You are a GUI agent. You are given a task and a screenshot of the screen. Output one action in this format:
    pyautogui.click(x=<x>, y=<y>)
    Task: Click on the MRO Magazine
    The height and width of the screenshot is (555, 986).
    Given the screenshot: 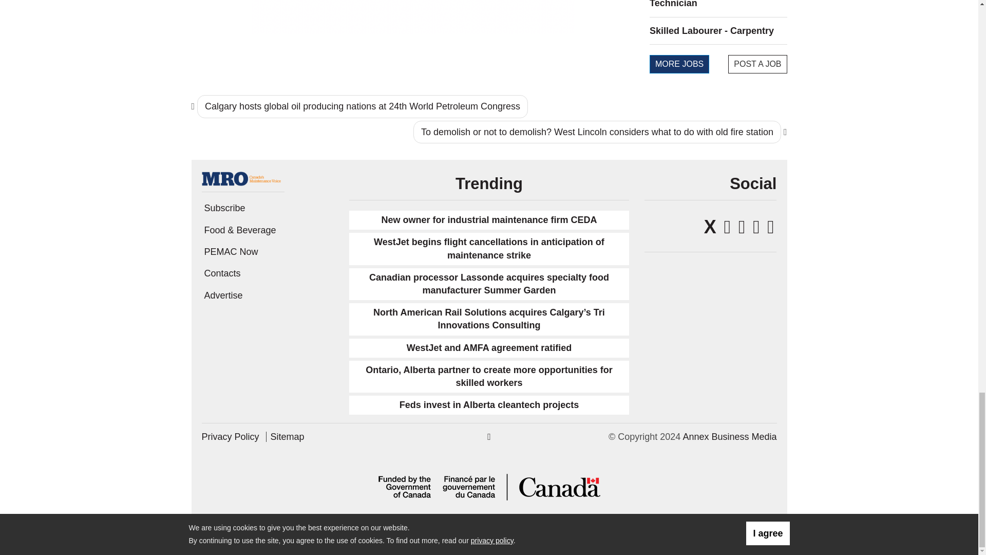 What is the action you would take?
    pyautogui.click(x=242, y=178)
    